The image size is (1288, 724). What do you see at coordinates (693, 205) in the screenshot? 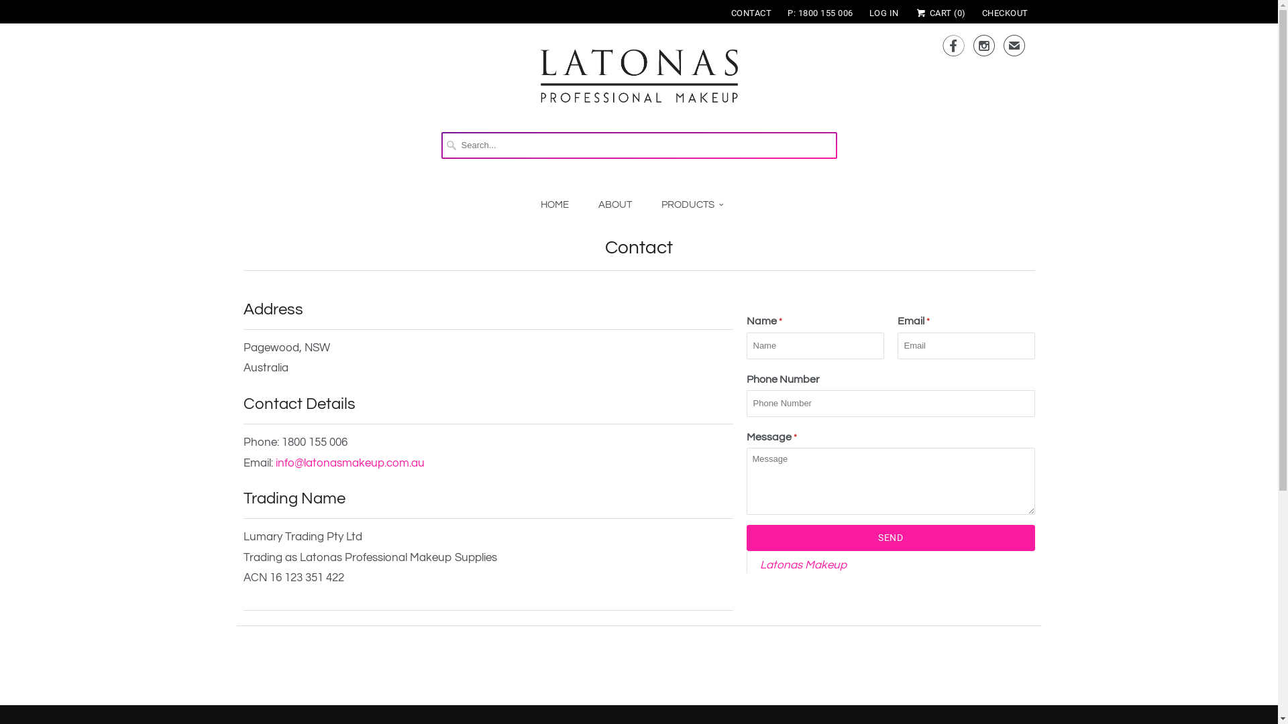
I see `PRODUCTS` at bounding box center [693, 205].